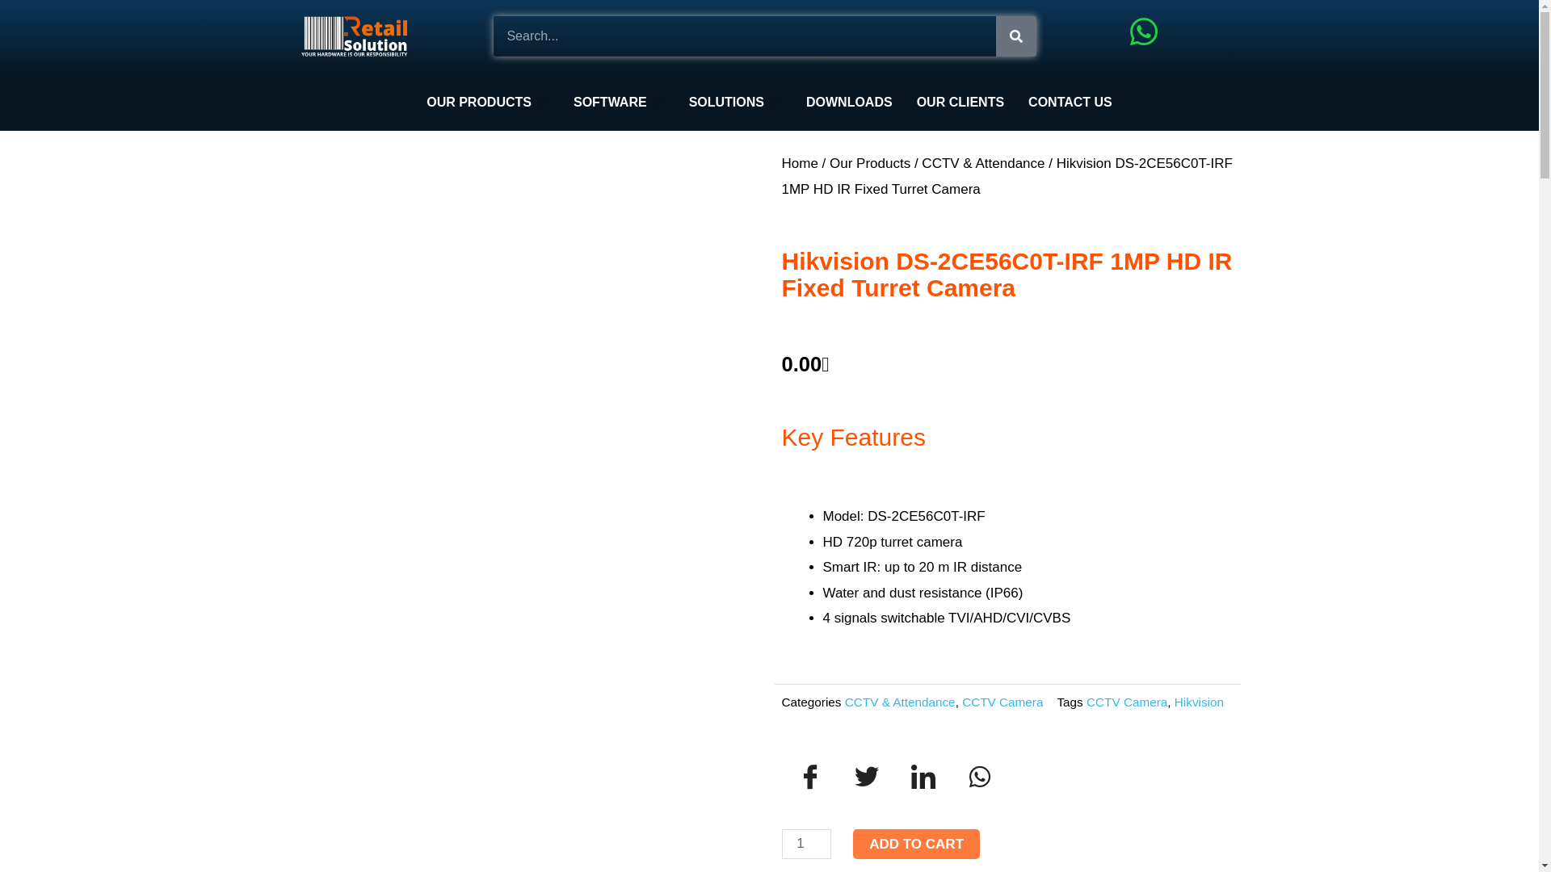 This screenshot has height=872, width=1551. Describe the element at coordinates (800, 163) in the screenshot. I see `Home` at that location.